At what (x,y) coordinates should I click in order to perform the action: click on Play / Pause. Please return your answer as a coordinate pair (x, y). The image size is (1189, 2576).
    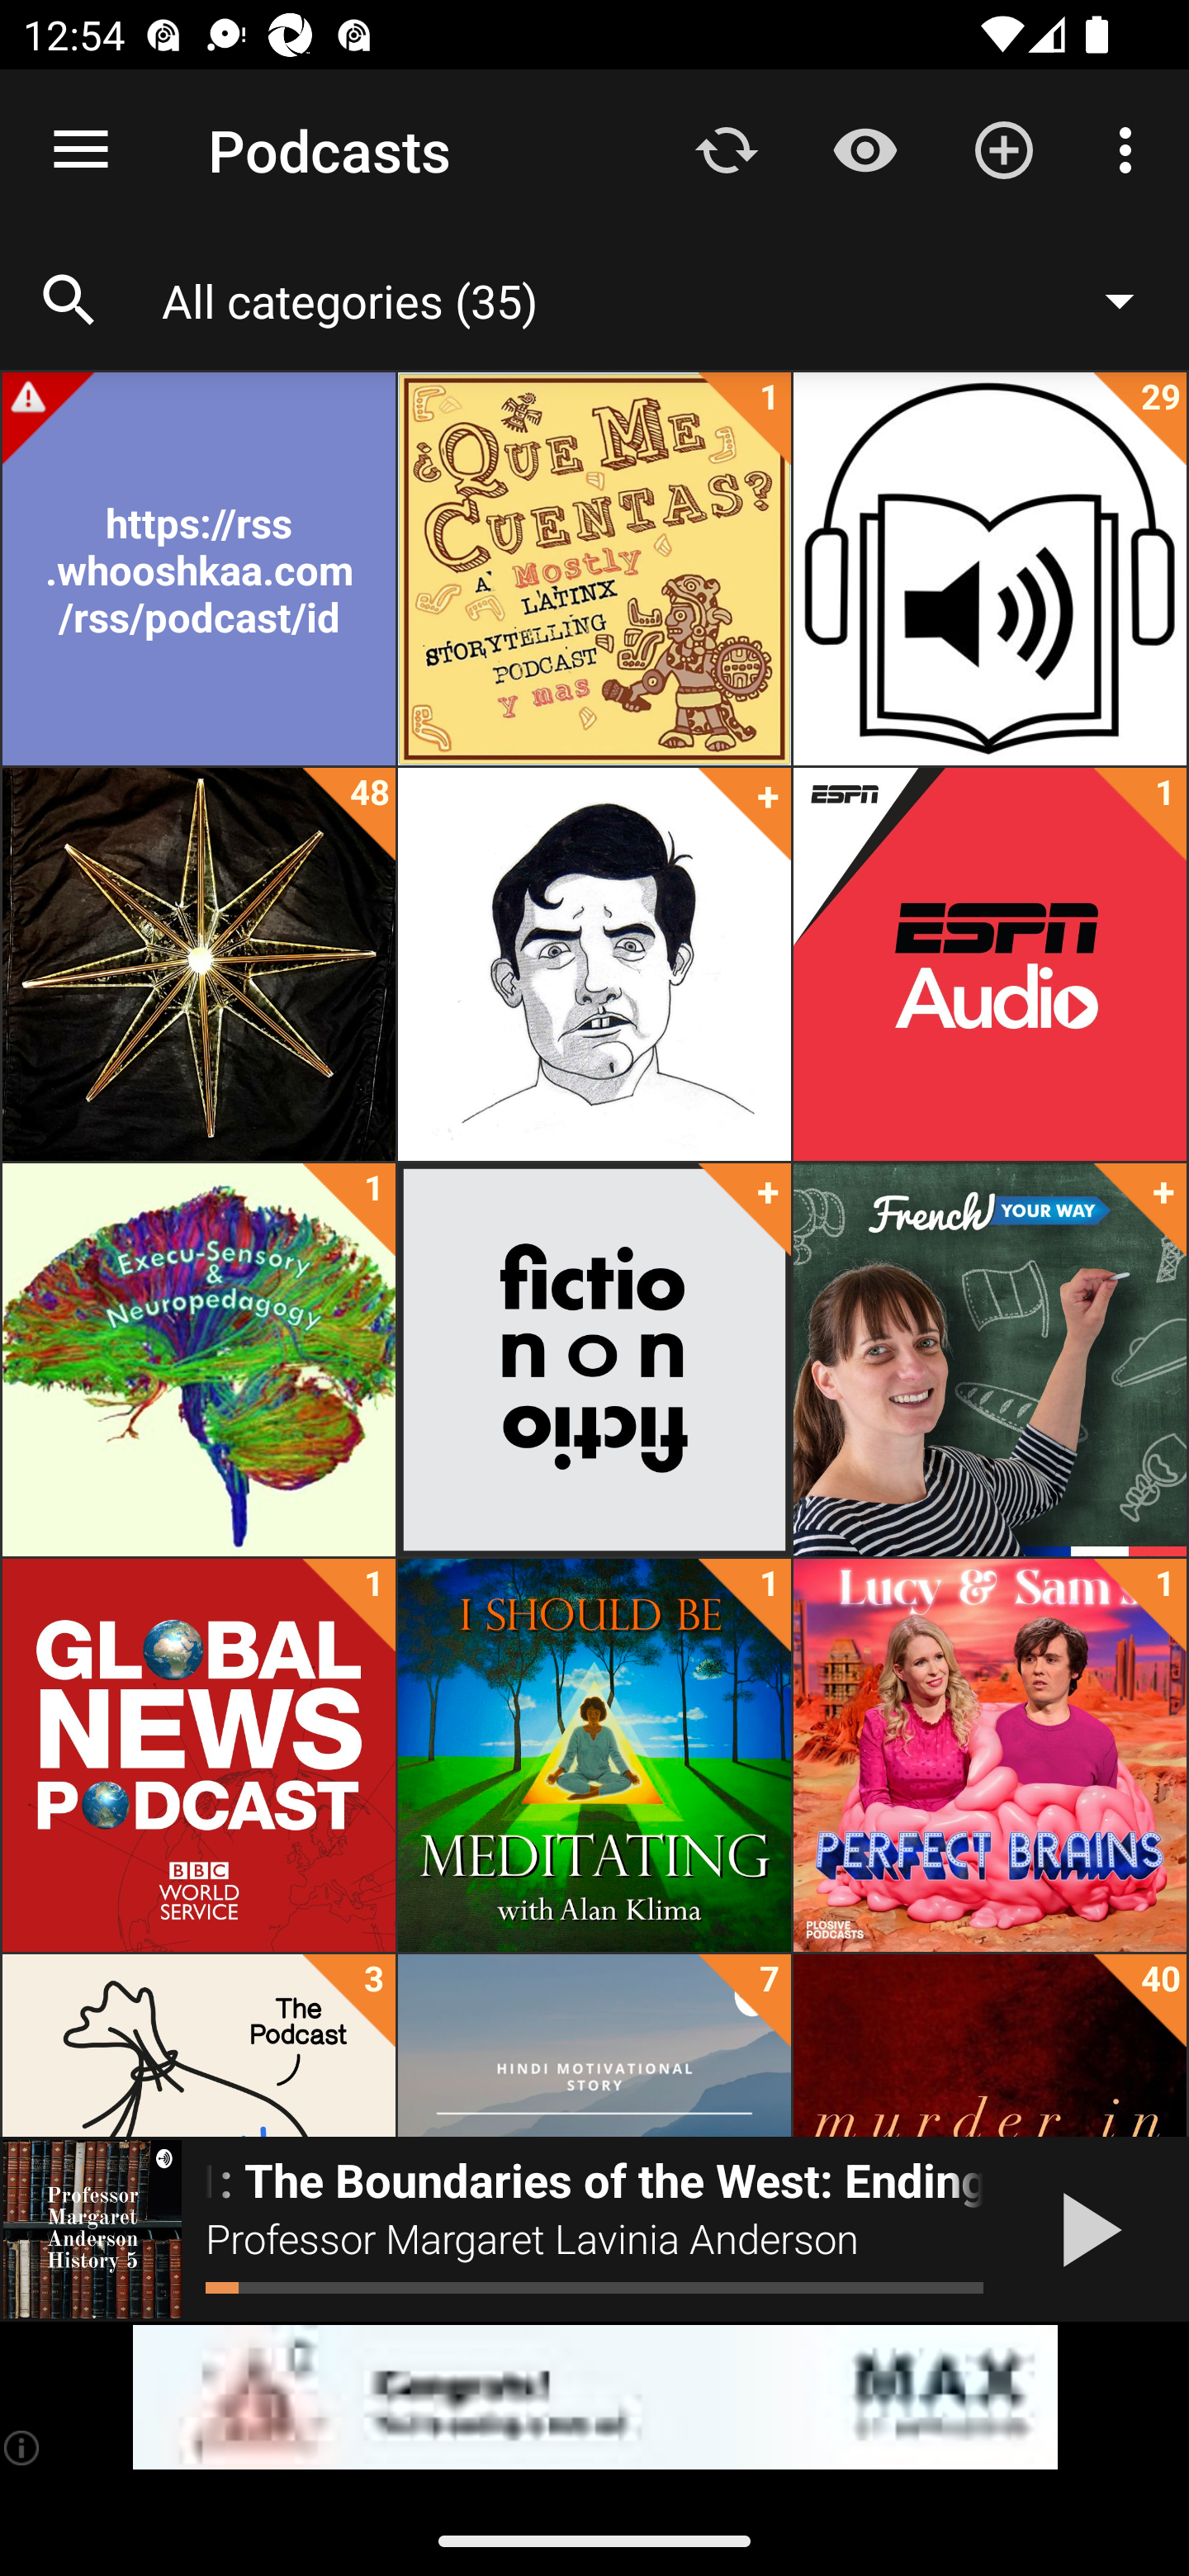
    Looking at the image, I should click on (1085, 2229).